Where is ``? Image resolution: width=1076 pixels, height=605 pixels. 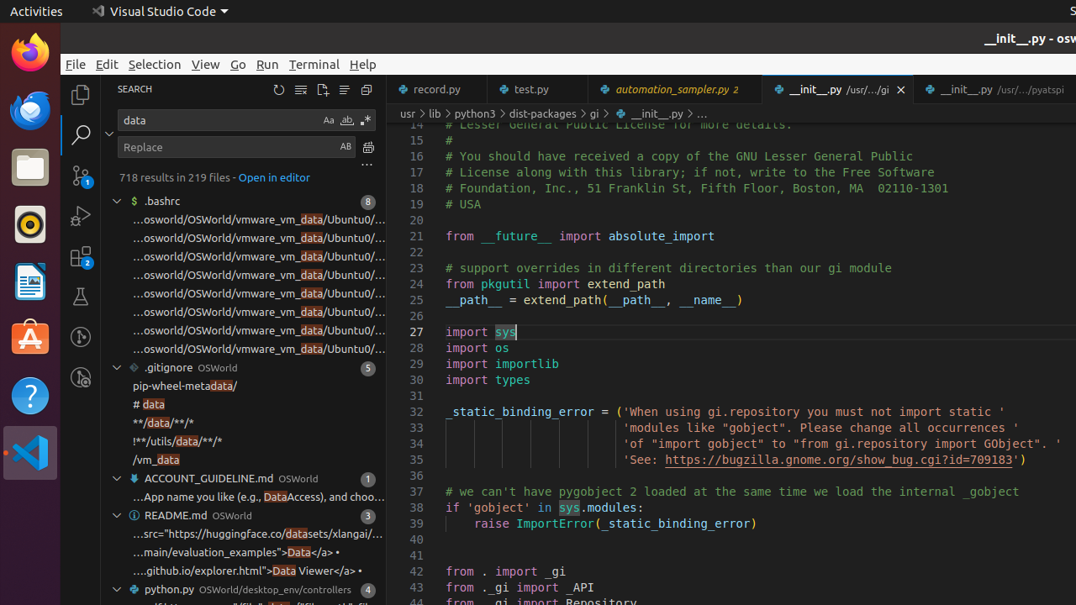
 is located at coordinates (367, 165).